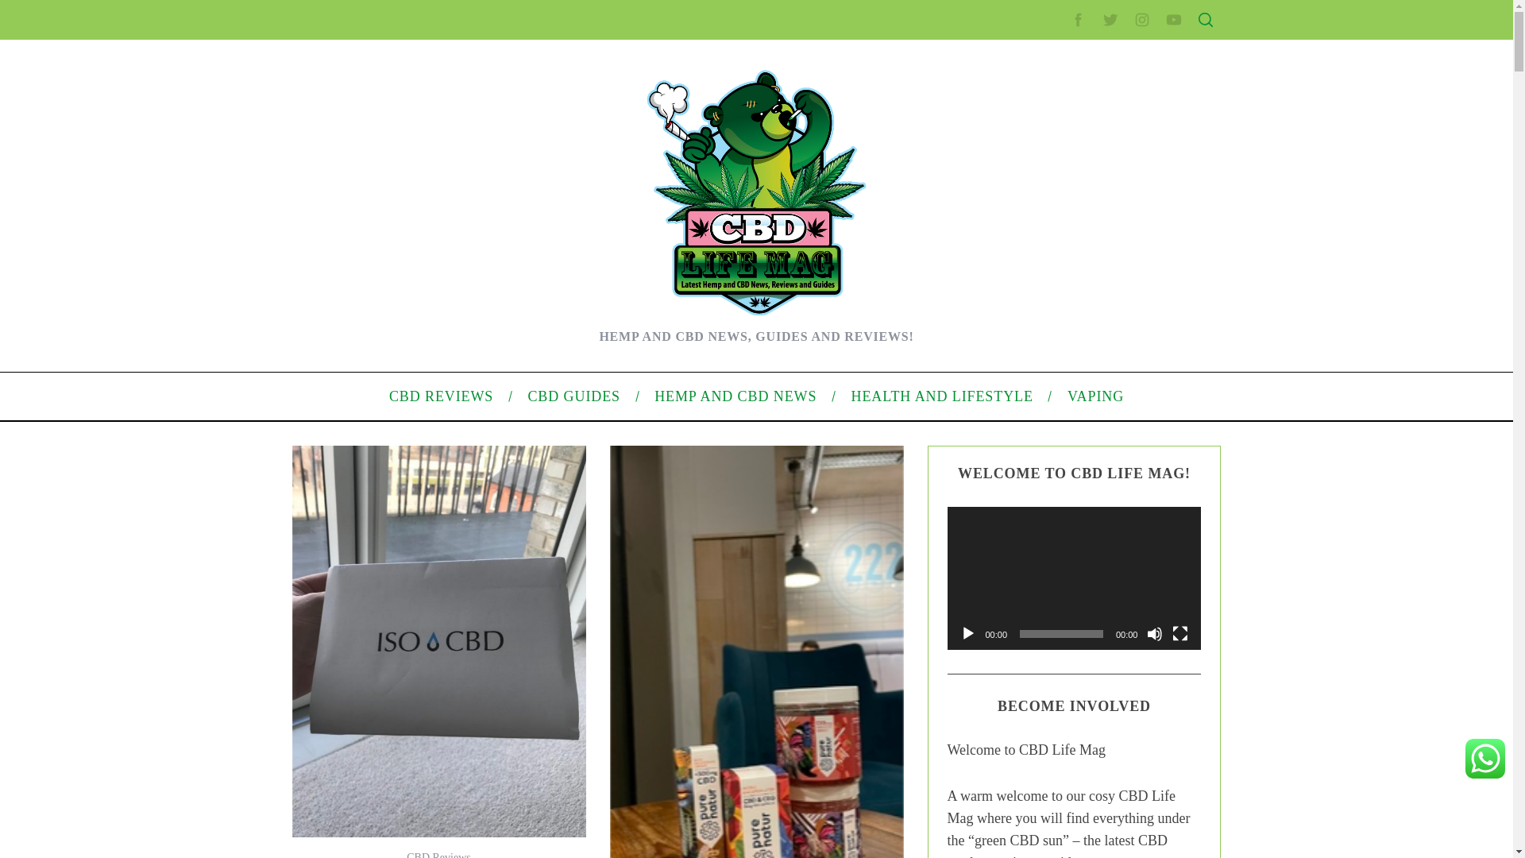 The width and height of the screenshot is (1525, 858). I want to click on Latest Article, so click(1044, 180).